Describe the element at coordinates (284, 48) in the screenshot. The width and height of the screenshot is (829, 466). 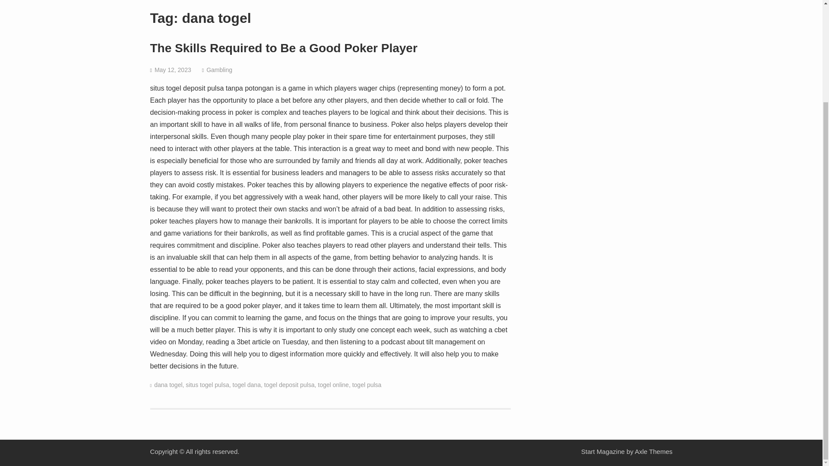
I see `The Skills Required to Be a Good Poker Player` at that location.